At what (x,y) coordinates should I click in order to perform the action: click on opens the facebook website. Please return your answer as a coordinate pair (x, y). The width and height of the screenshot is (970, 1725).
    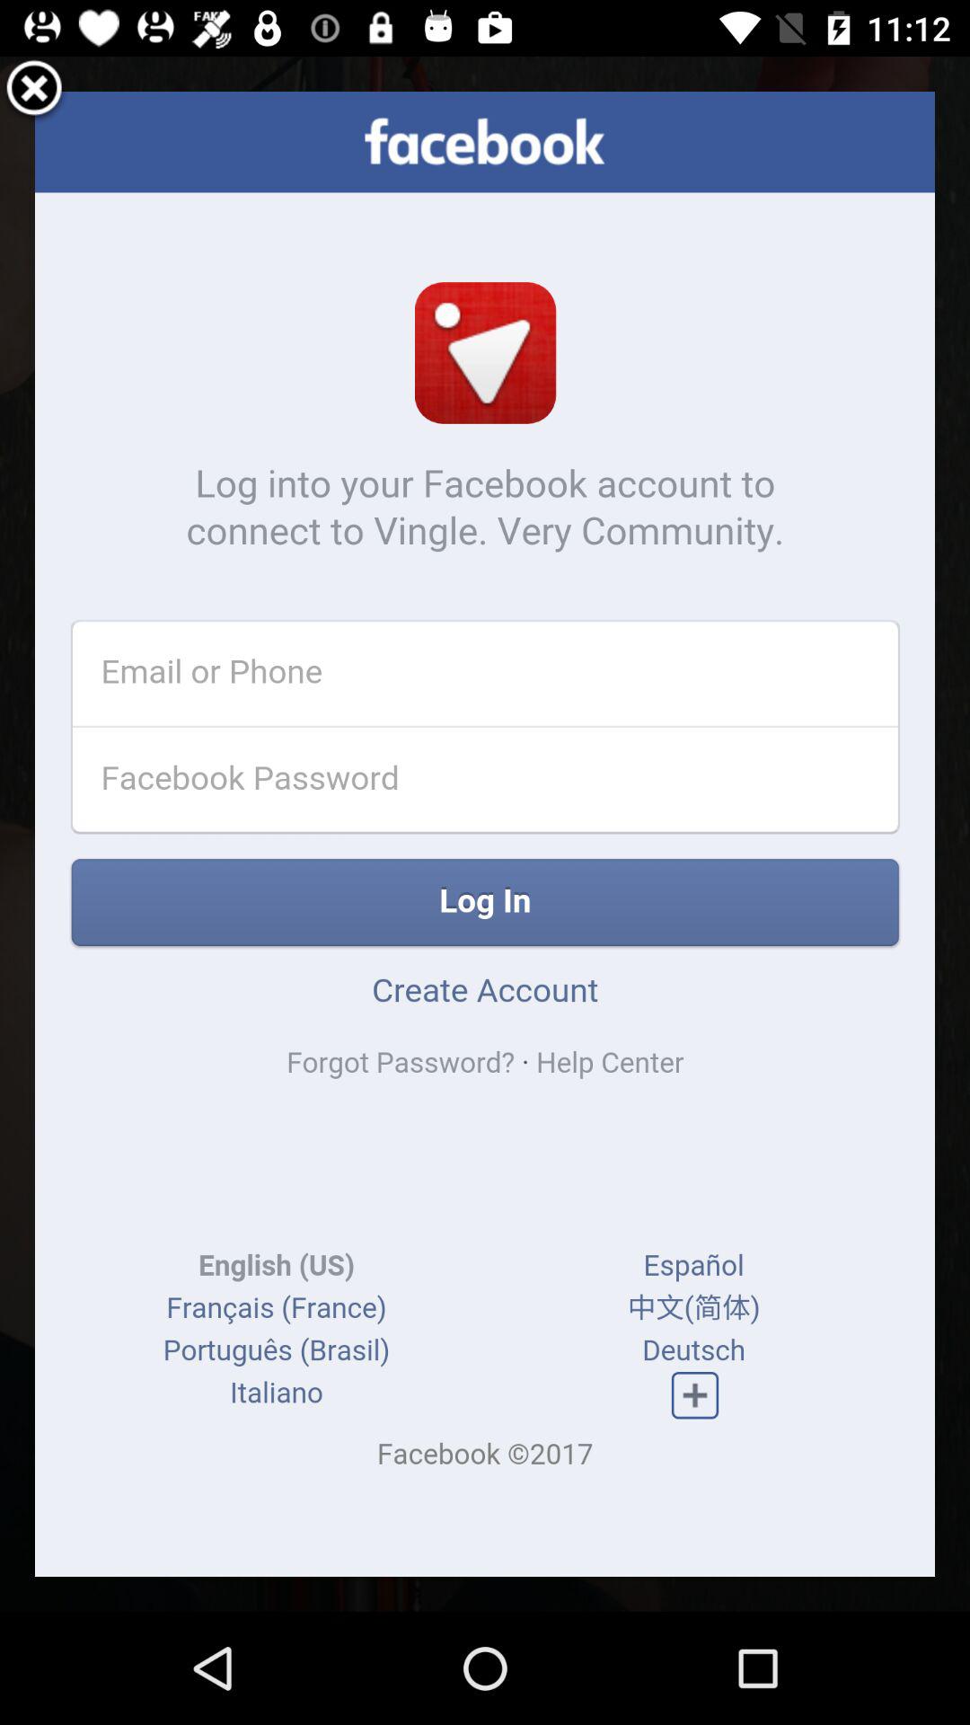
    Looking at the image, I should click on (485, 834).